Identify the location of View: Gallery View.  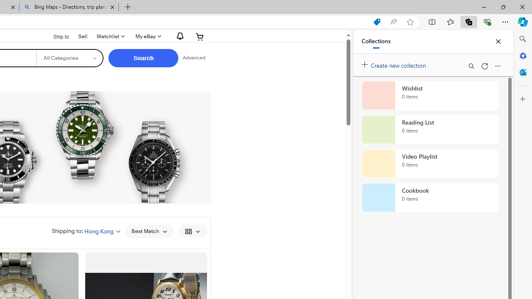
(192, 231).